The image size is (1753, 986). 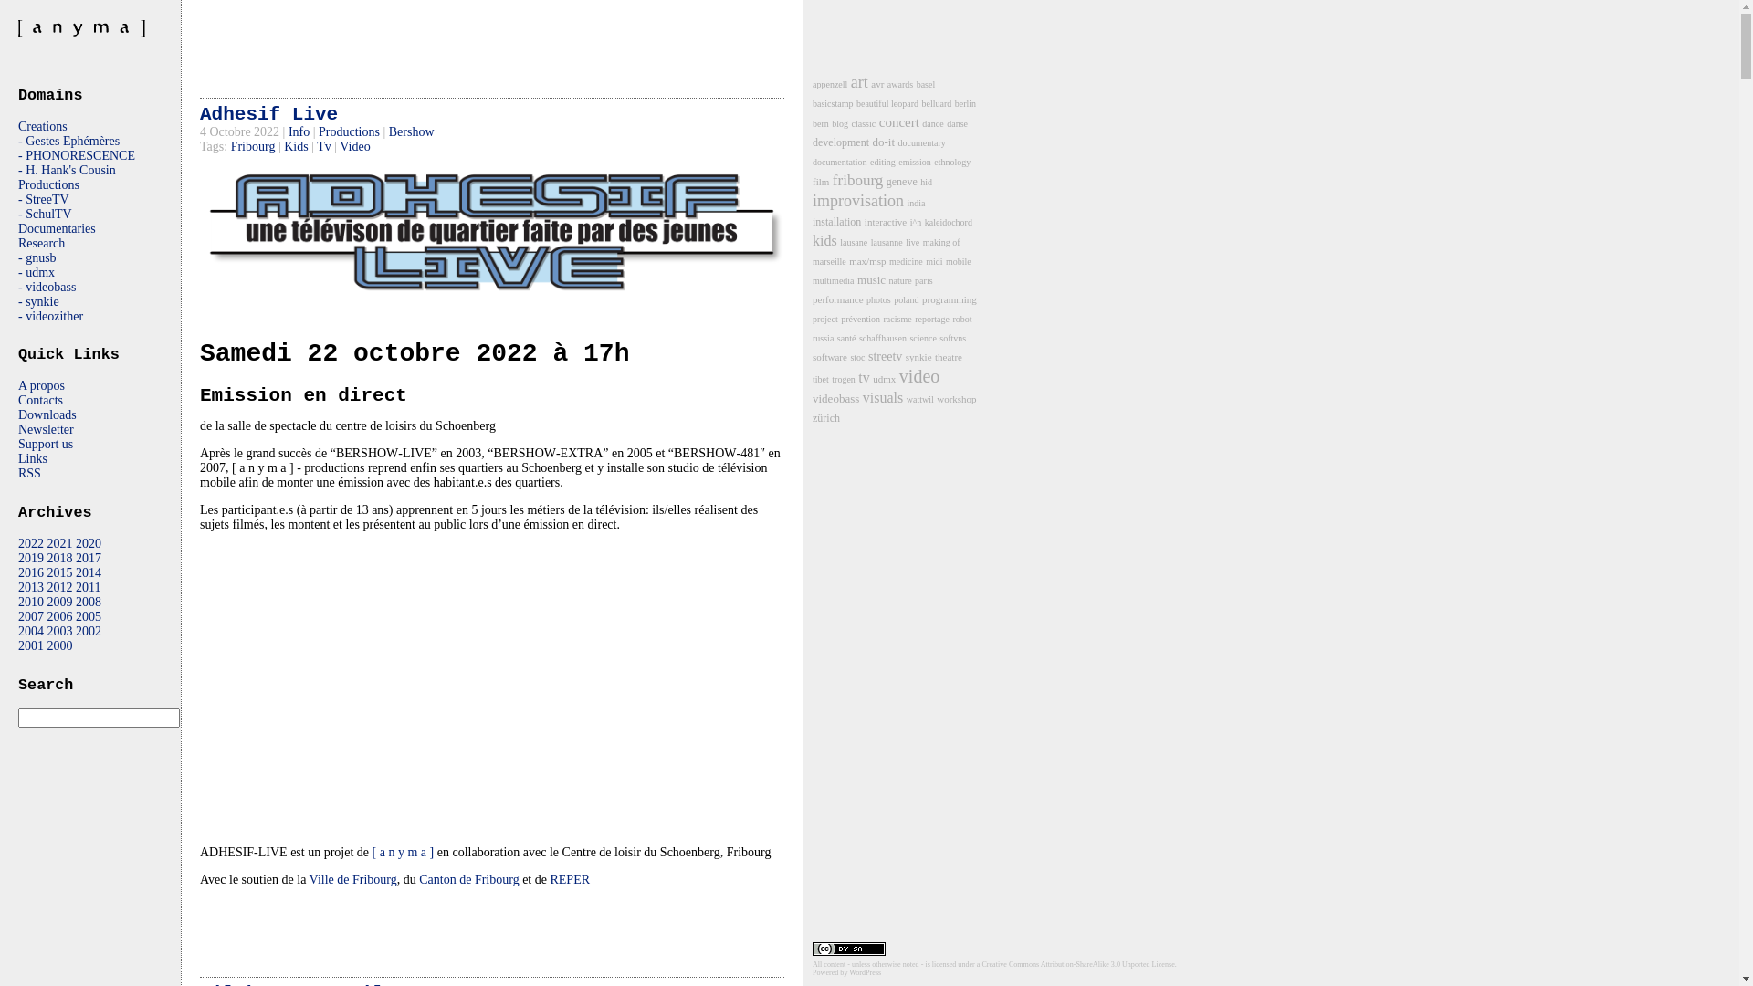 What do you see at coordinates (33, 738) in the screenshot?
I see `go` at bounding box center [33, 738].